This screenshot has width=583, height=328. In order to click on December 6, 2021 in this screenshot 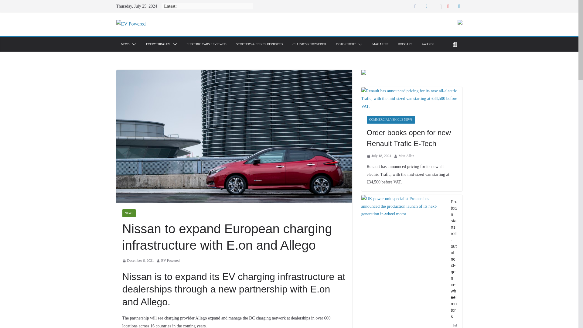, I will do `click(138, 261)`.